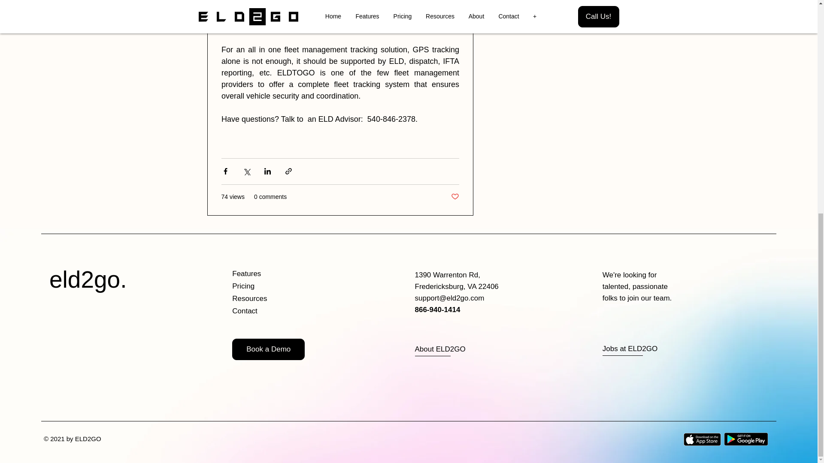 The width and height of the screenshot is (824, 463). I want to click on Post not marked as liked, so click(455, 197).